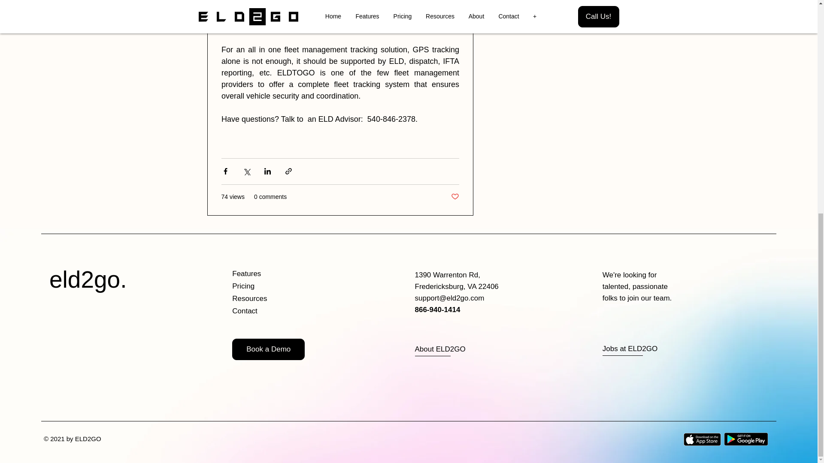 The width and height of the screenshot is (824, 463). I want to click on Post not marked as liked, so click(455, 197).